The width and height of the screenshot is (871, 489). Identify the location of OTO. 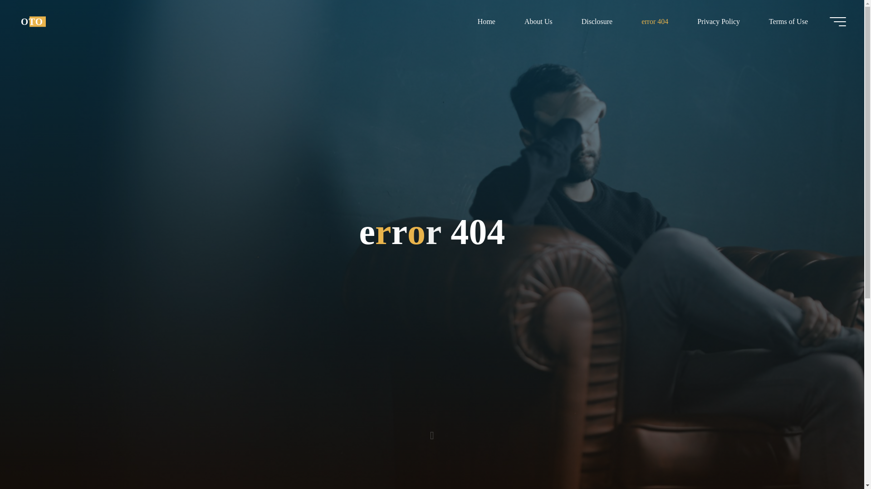
(32, 21).